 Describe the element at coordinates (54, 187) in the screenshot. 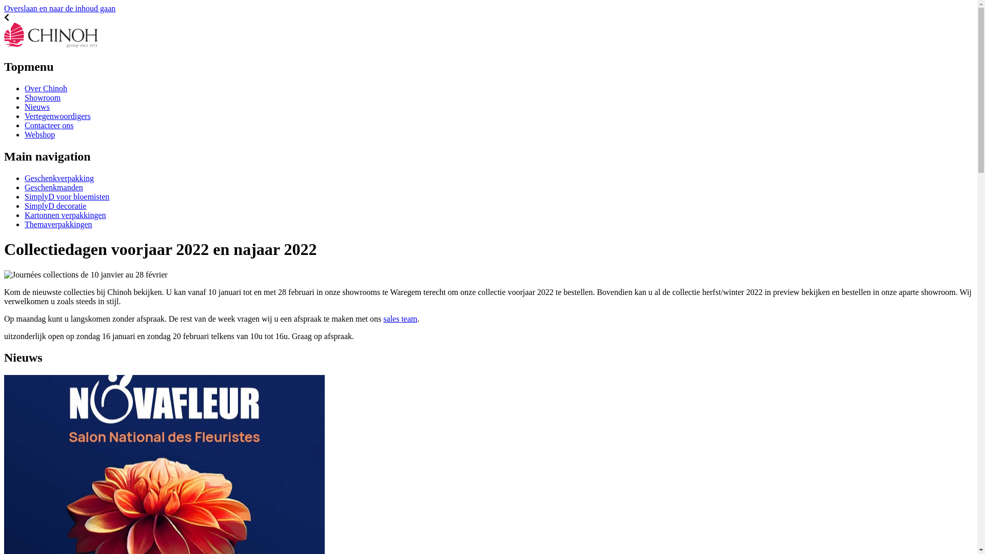

I see `Geschenkmanden` at that location.